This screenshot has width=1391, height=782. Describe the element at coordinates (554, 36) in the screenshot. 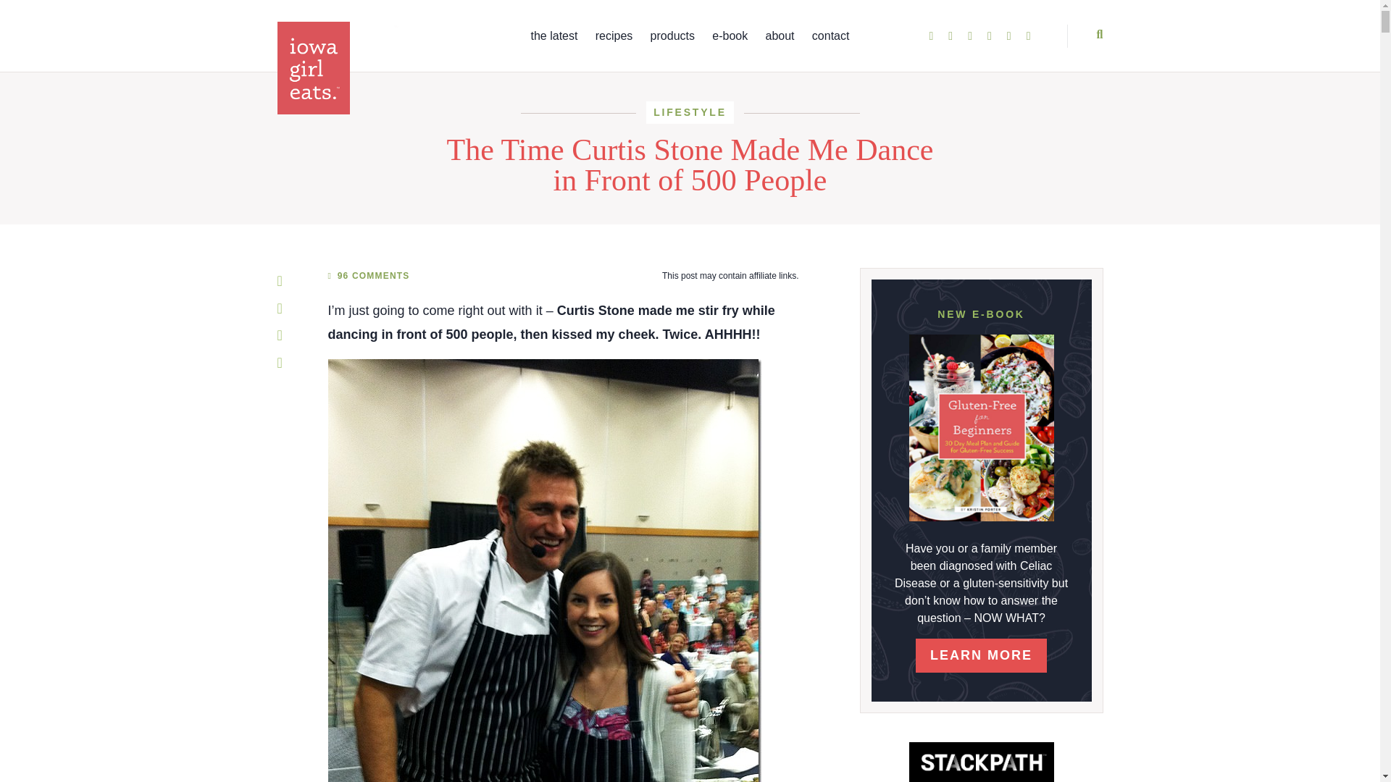

I see `the latest` at that location.